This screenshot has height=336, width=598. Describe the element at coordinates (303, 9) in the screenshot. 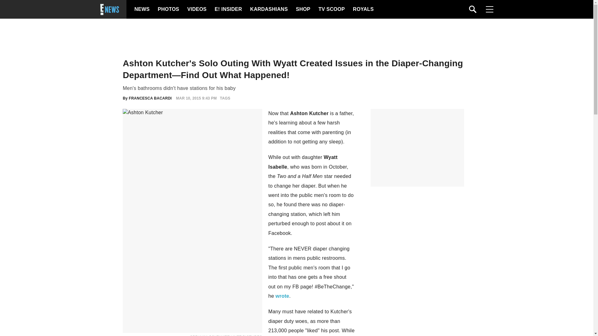

I see `SHOP` at that location.